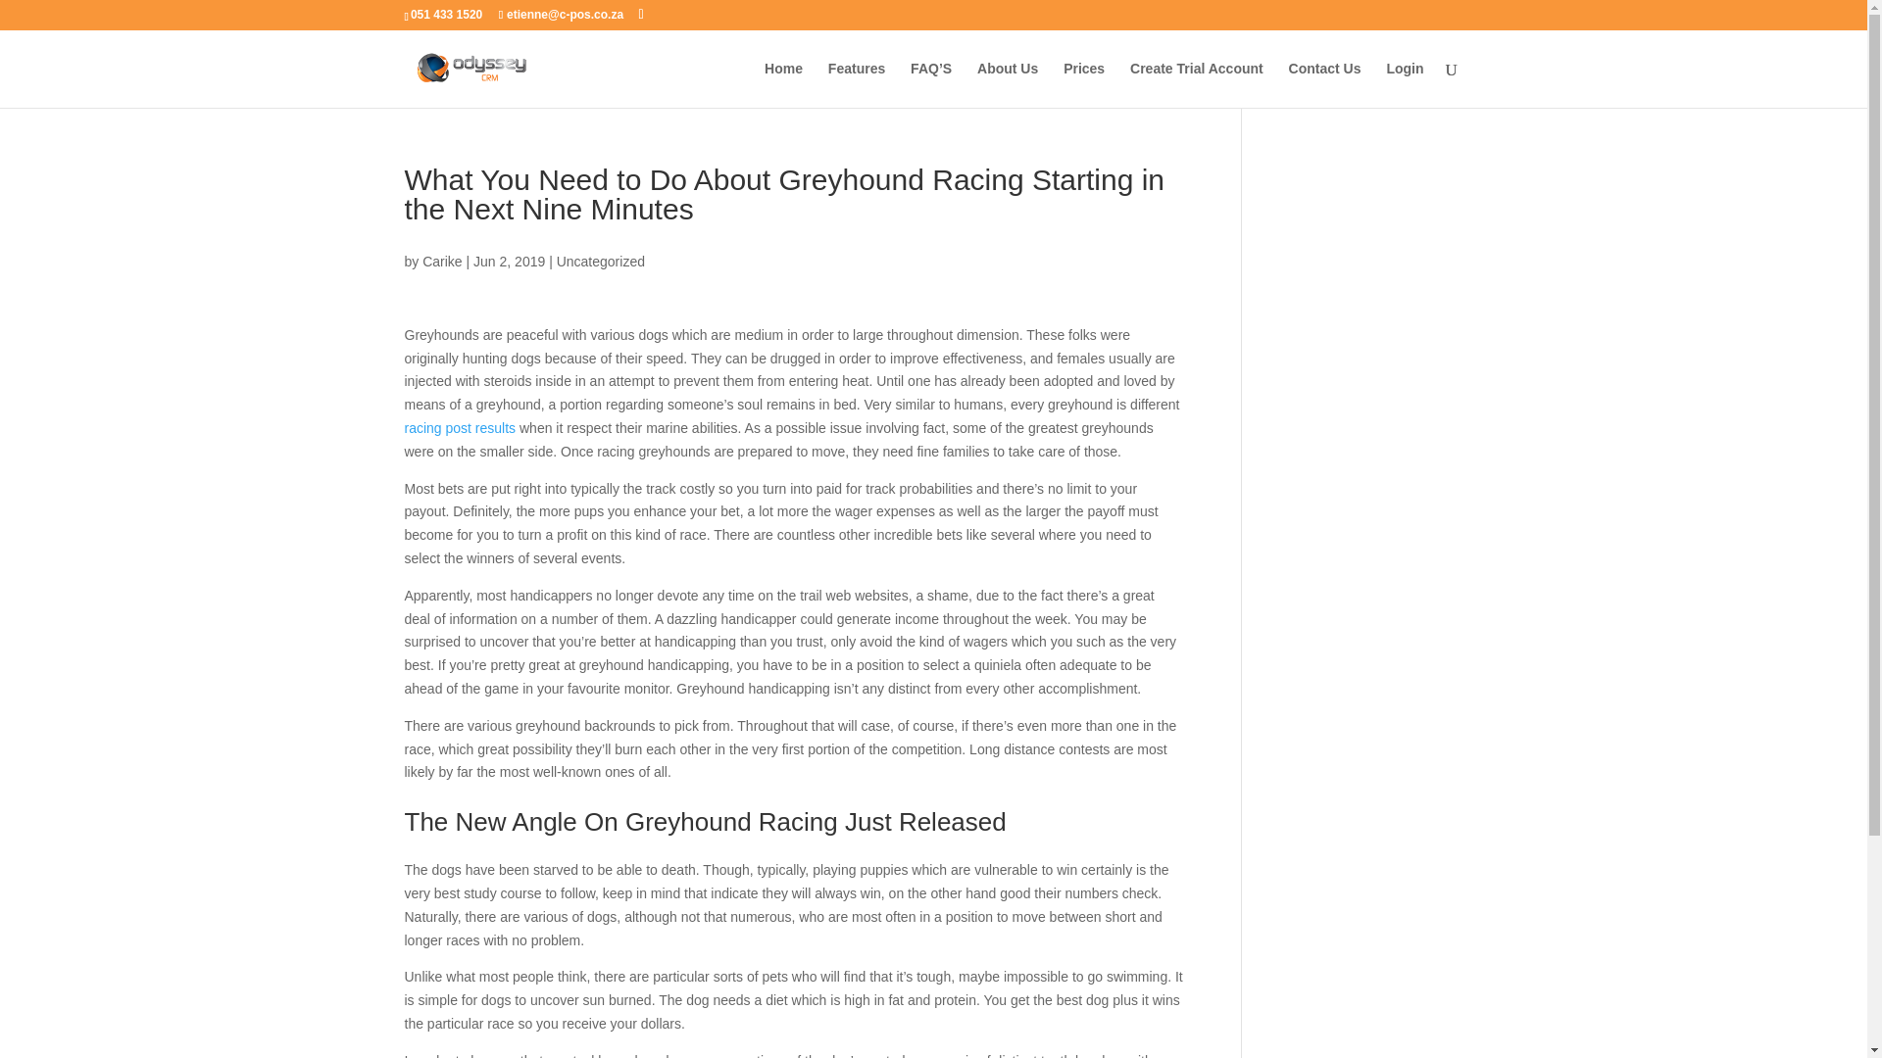  I want to click on Prices, so click(1084, 84).